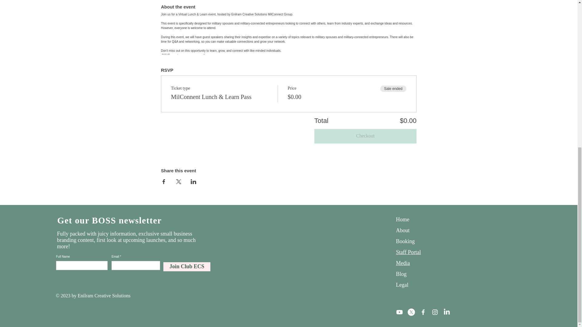  Describe the element at coordinates (402, 285) in the screenshot. I see `Legal` at that location.